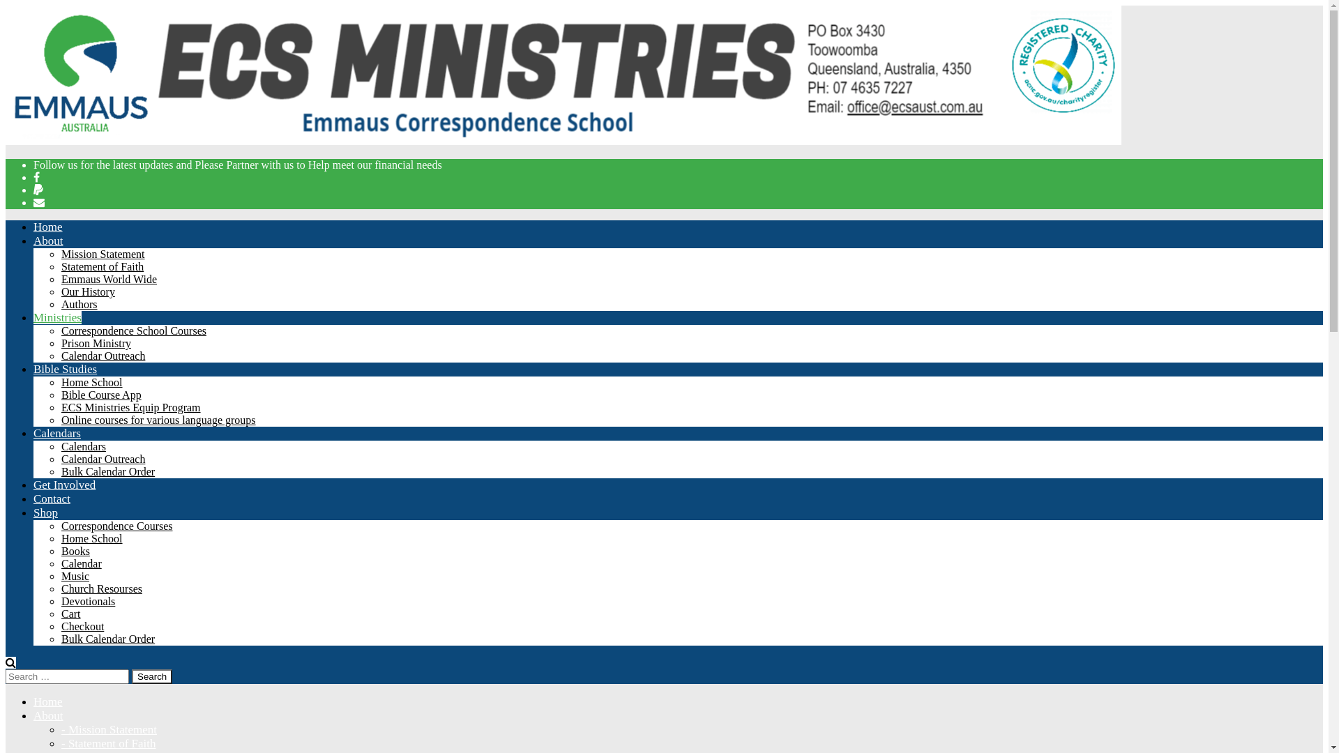  Describe the element at coordinates (134, 330) in the screenshot. I see `Correspondence School Courses` at that location.